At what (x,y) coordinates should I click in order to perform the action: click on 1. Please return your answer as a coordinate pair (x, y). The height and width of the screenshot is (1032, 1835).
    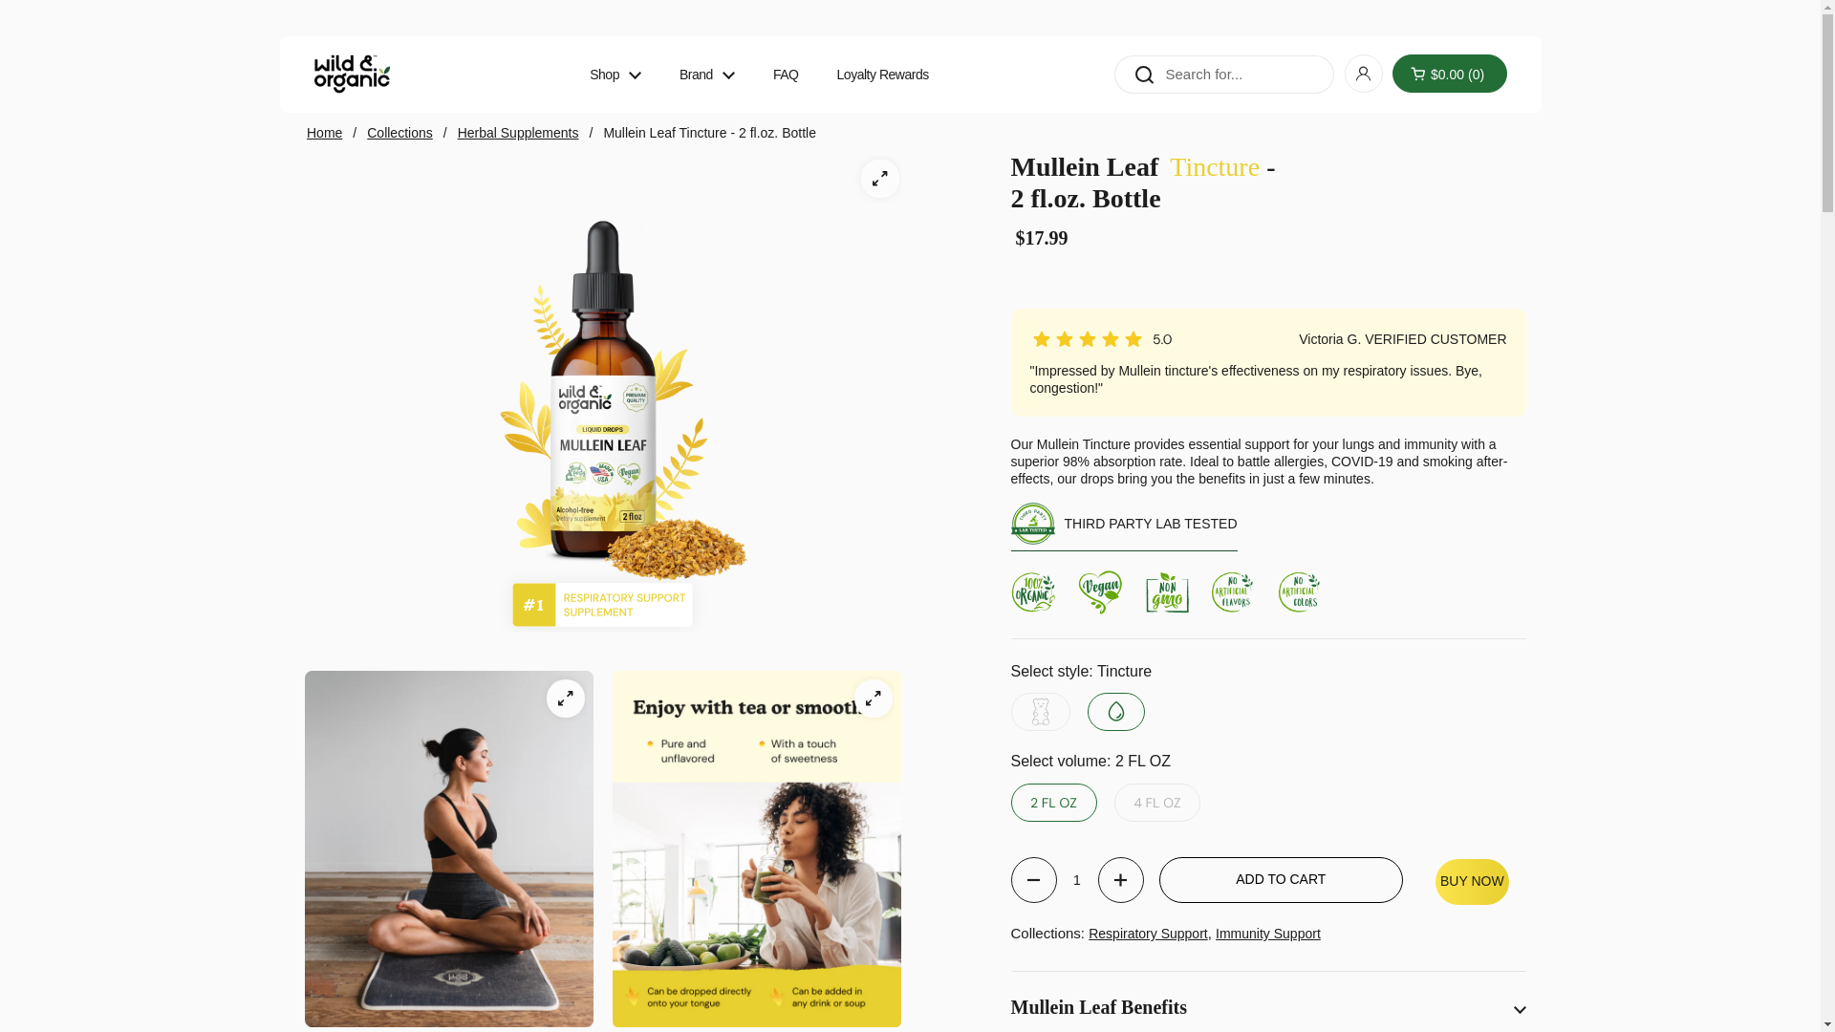
    Looking at the image, I should click on (1076, 880).